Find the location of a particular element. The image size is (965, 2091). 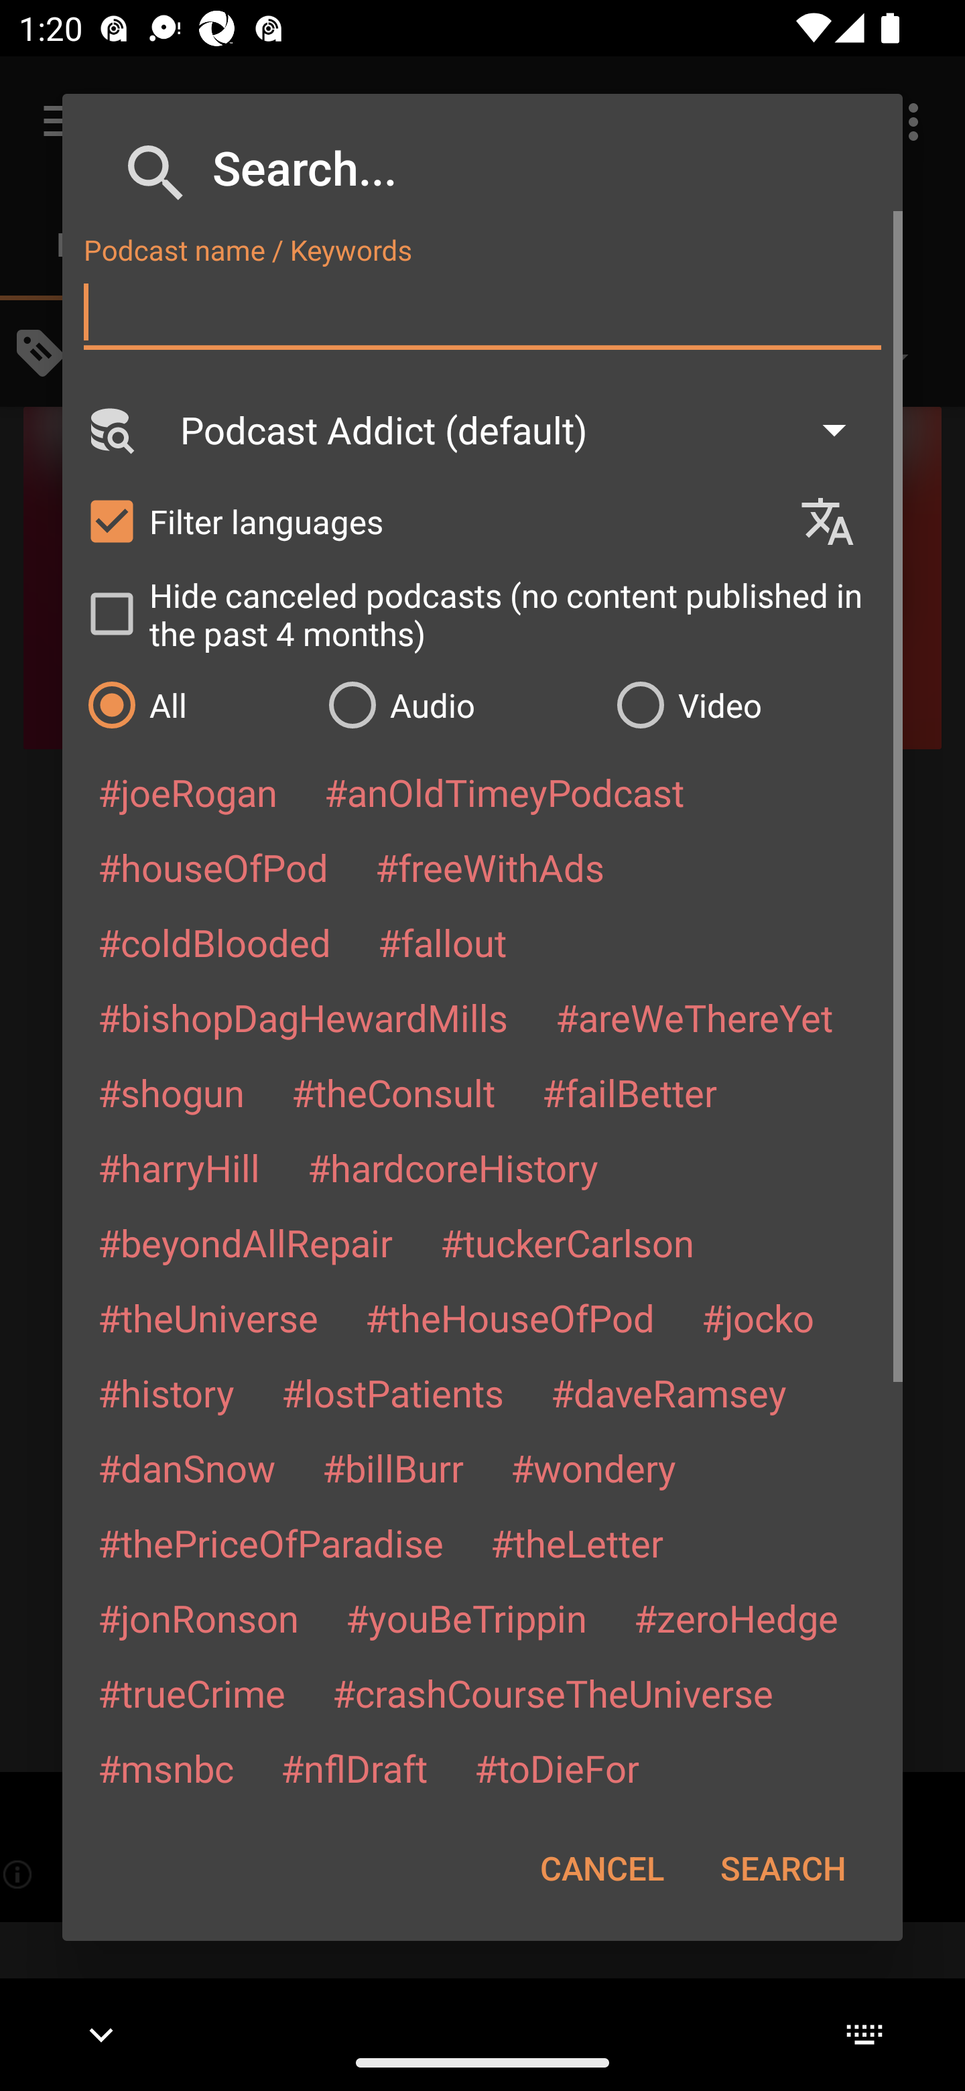

#jonRonson is located at coordinates (198, 1618).